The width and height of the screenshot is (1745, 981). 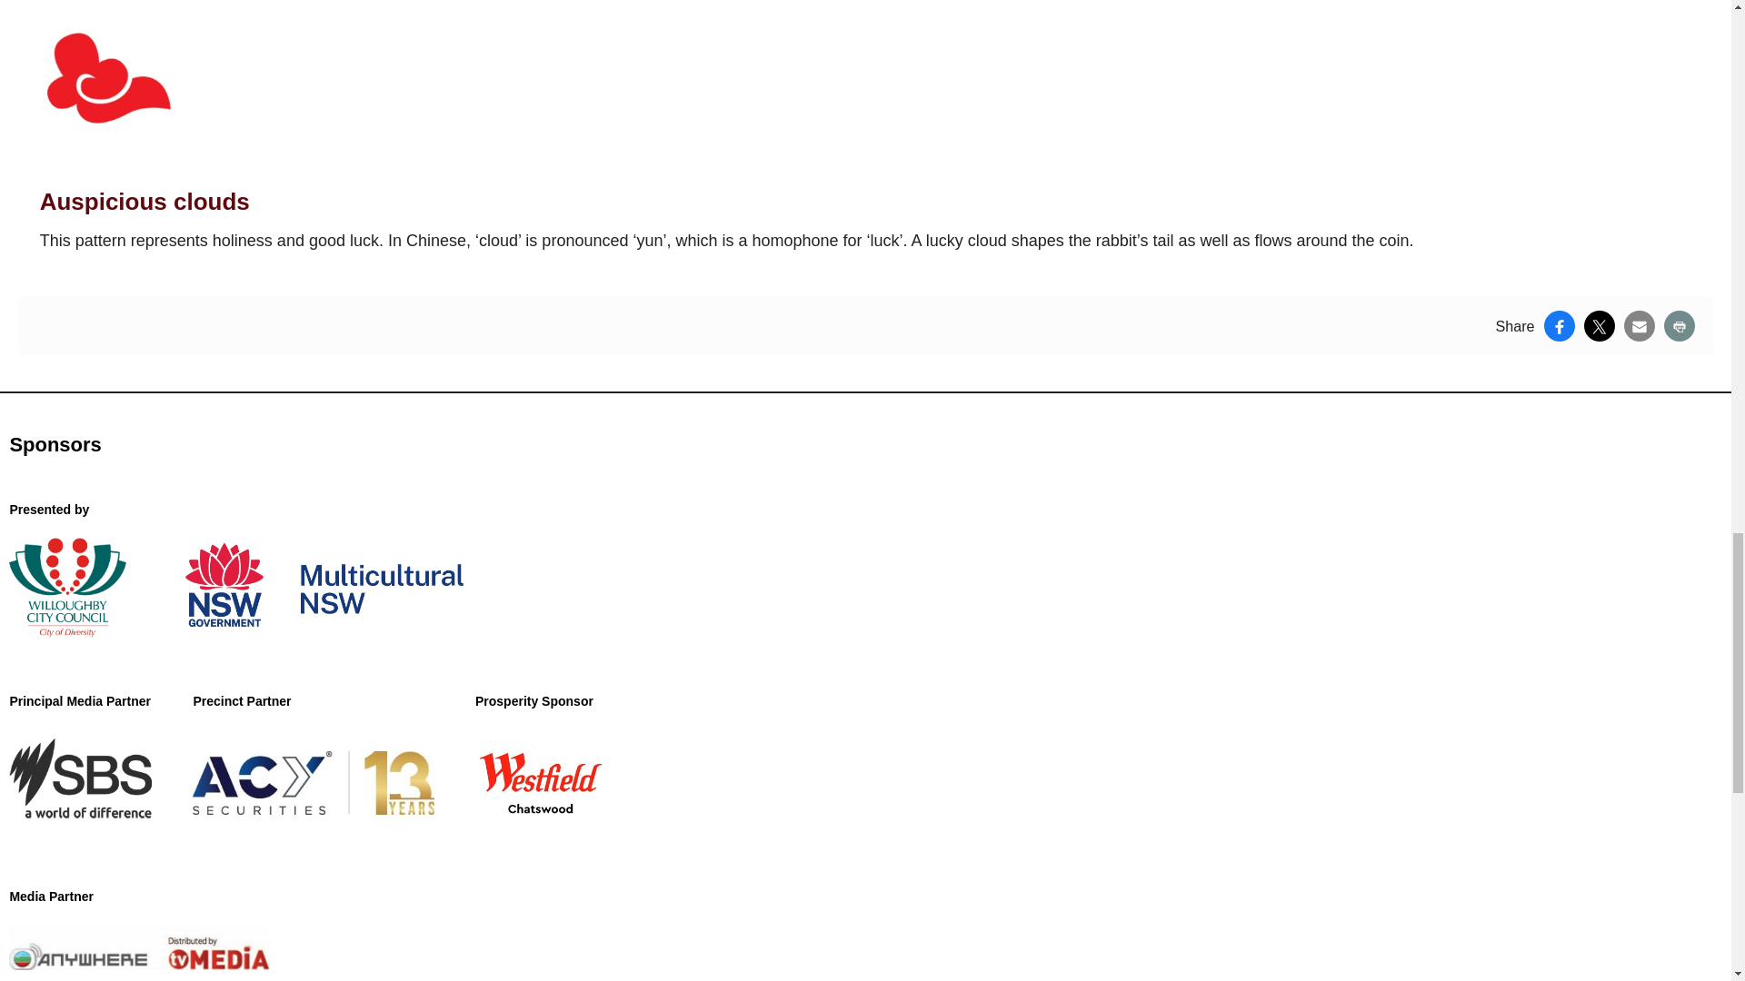 I want to click on SBS, so click(x=80, y=782).